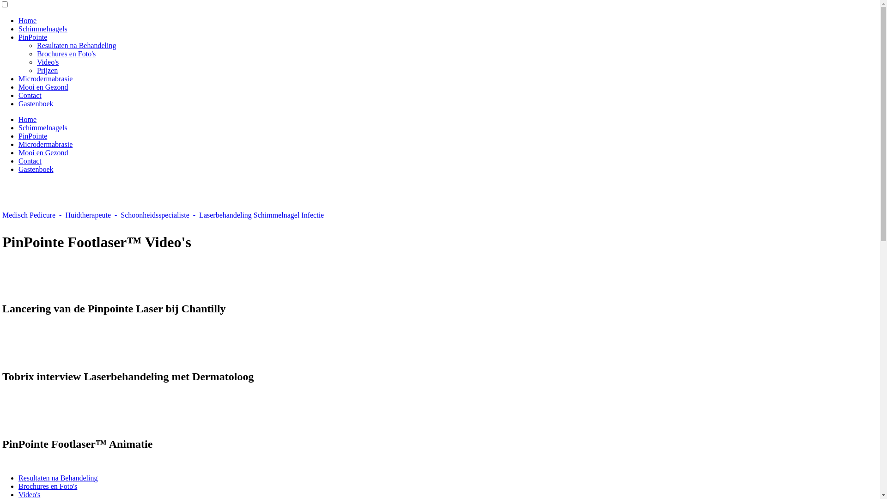 The height and width of the screenshot is (499, 887). I want to click on Schimmelnagels, so click(43, 29).